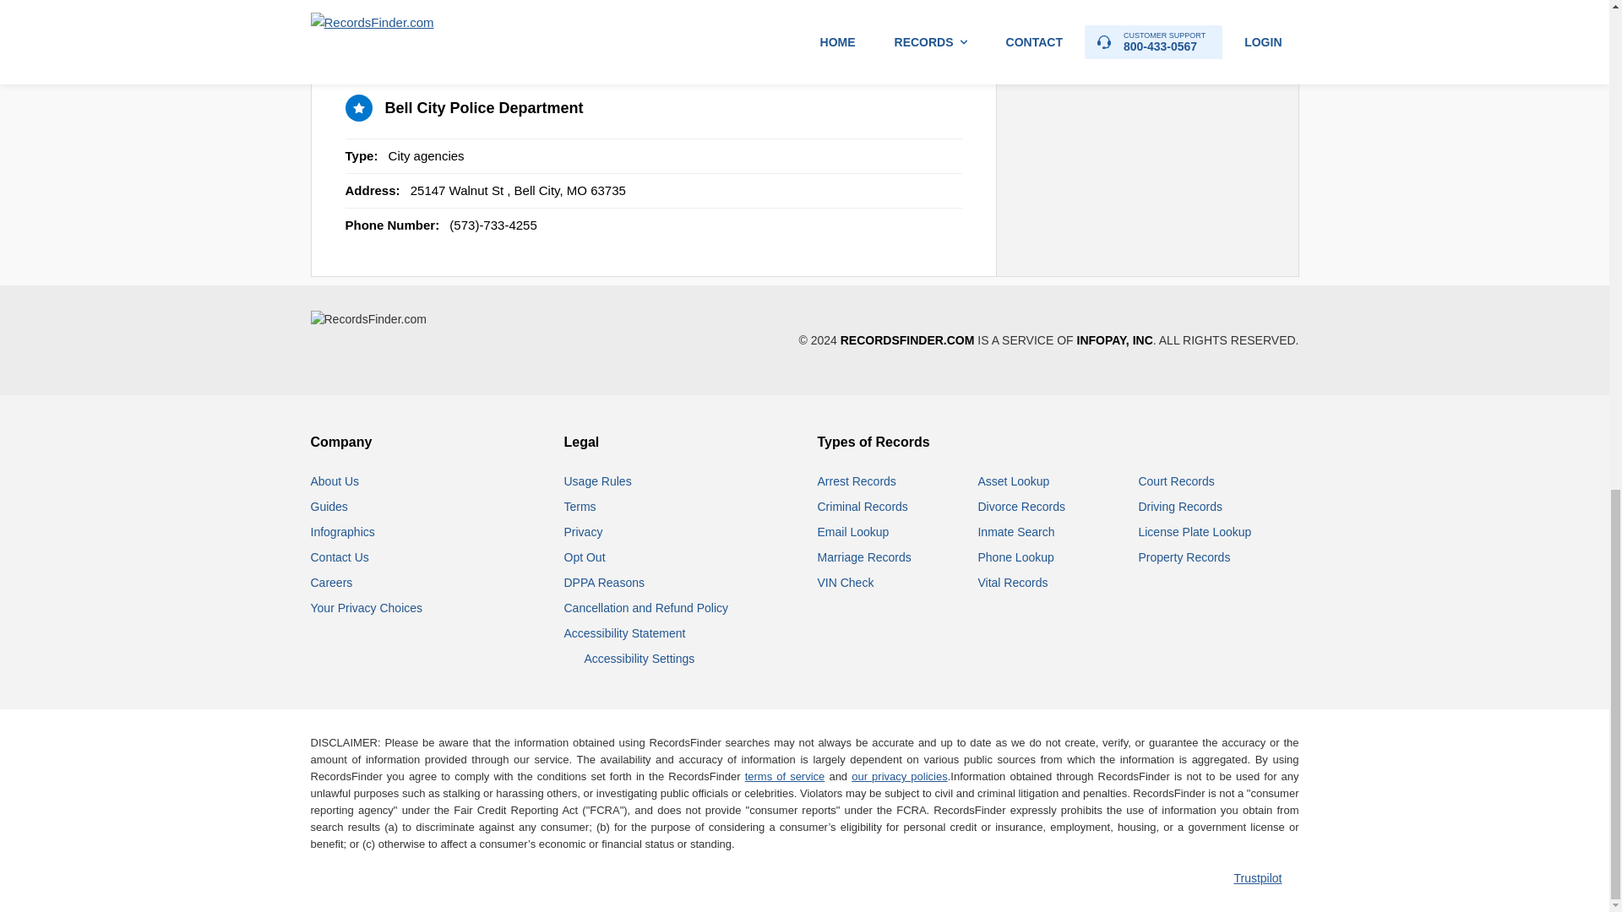  What do you see at coordinates (335, 480) in the screenshot?
I see `About RecordsFinder.com` at bounding box center [335, 480].